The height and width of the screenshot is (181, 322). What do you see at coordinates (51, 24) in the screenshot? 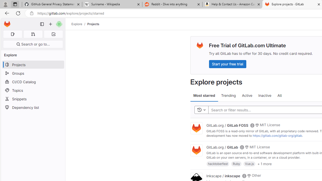
I see `Create new...` at bounding box center [51, 24].